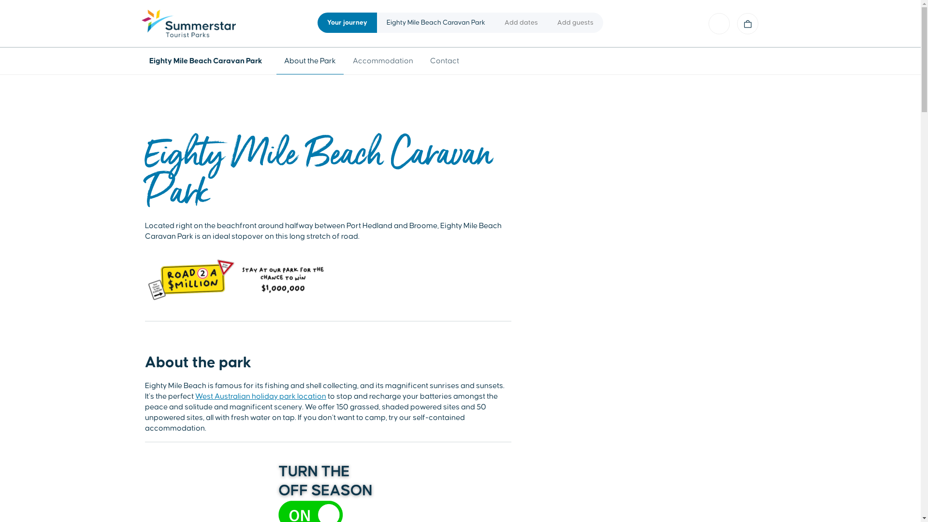  I want to click on About the Park, so click(310, 61).